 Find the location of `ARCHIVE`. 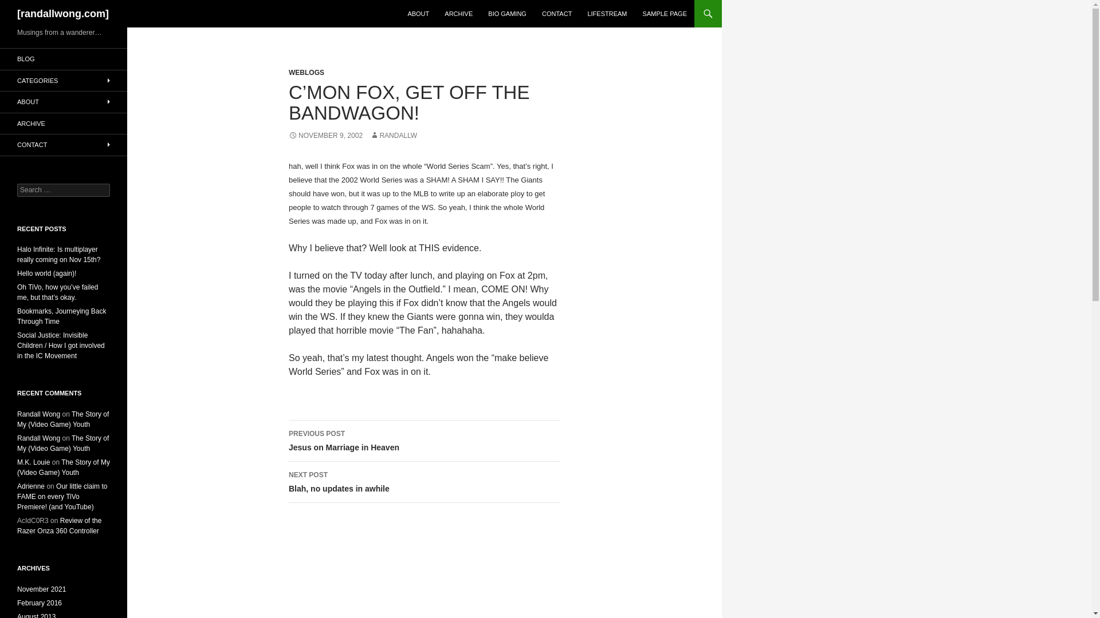

ARCHIVE is located at coordinates (306, 72).